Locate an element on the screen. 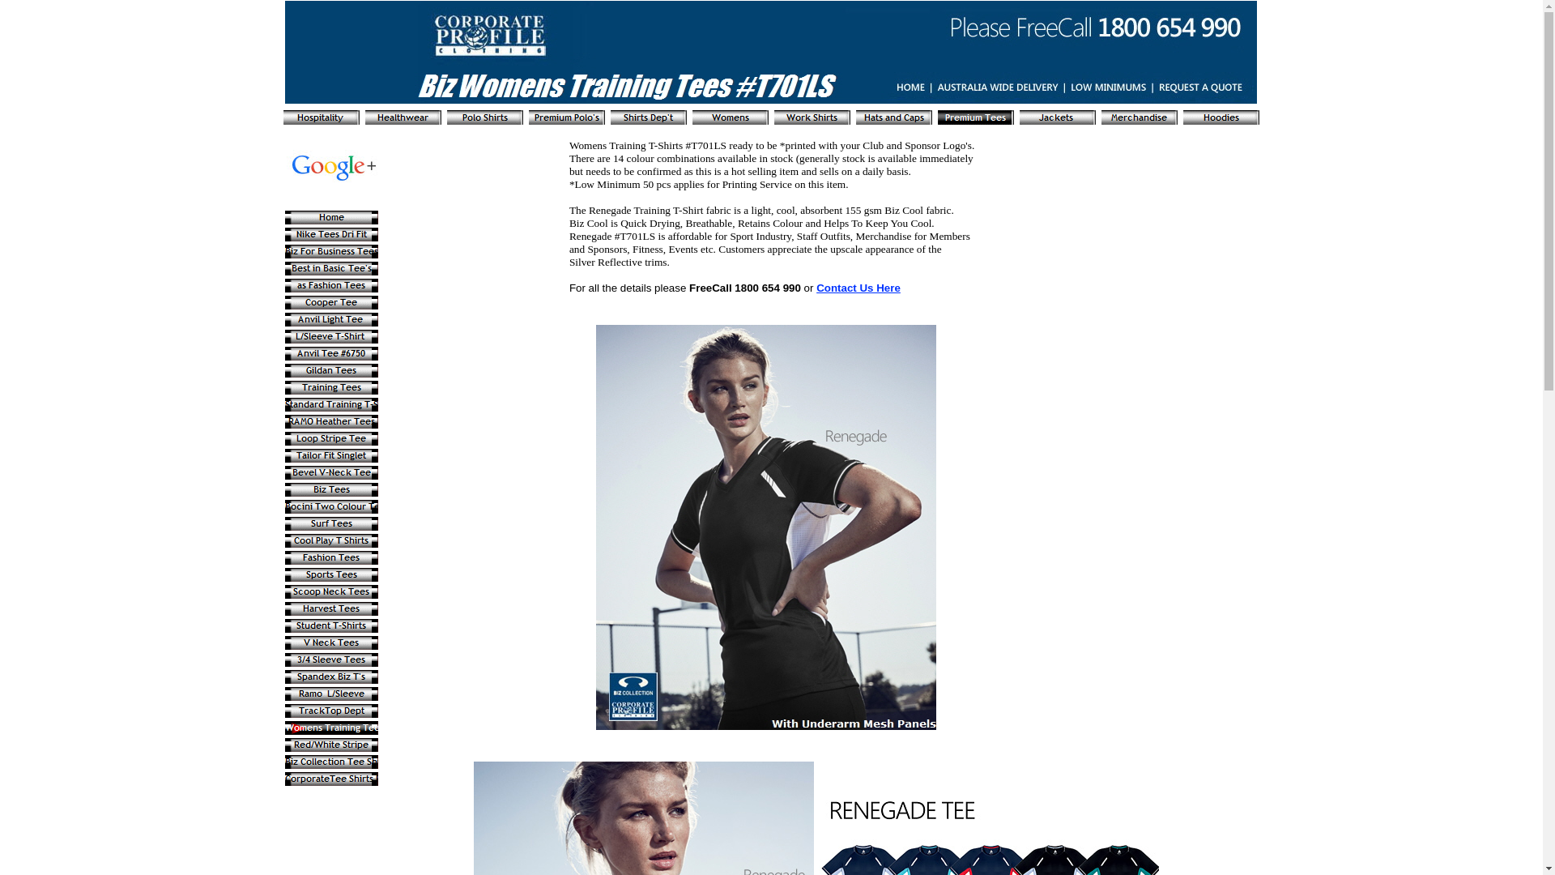  Ramo  L/Sleeve is located at coordinates (332, 694).